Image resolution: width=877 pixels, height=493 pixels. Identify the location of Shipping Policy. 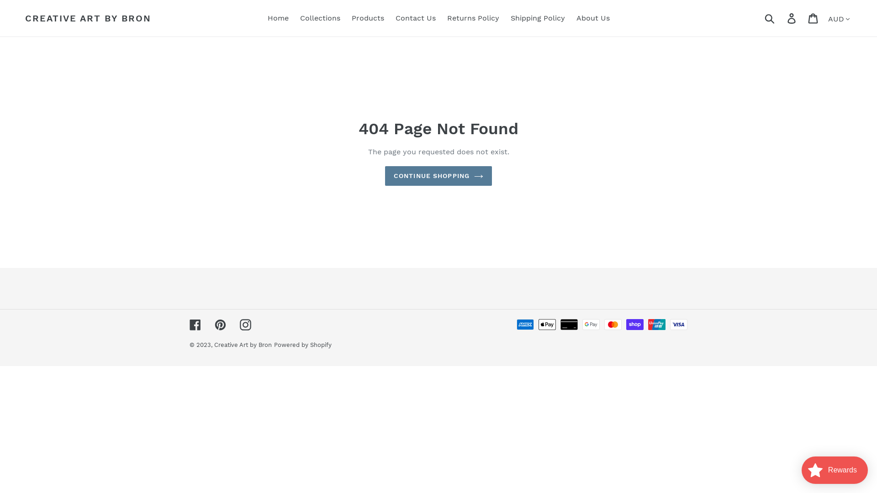
(538, 18).